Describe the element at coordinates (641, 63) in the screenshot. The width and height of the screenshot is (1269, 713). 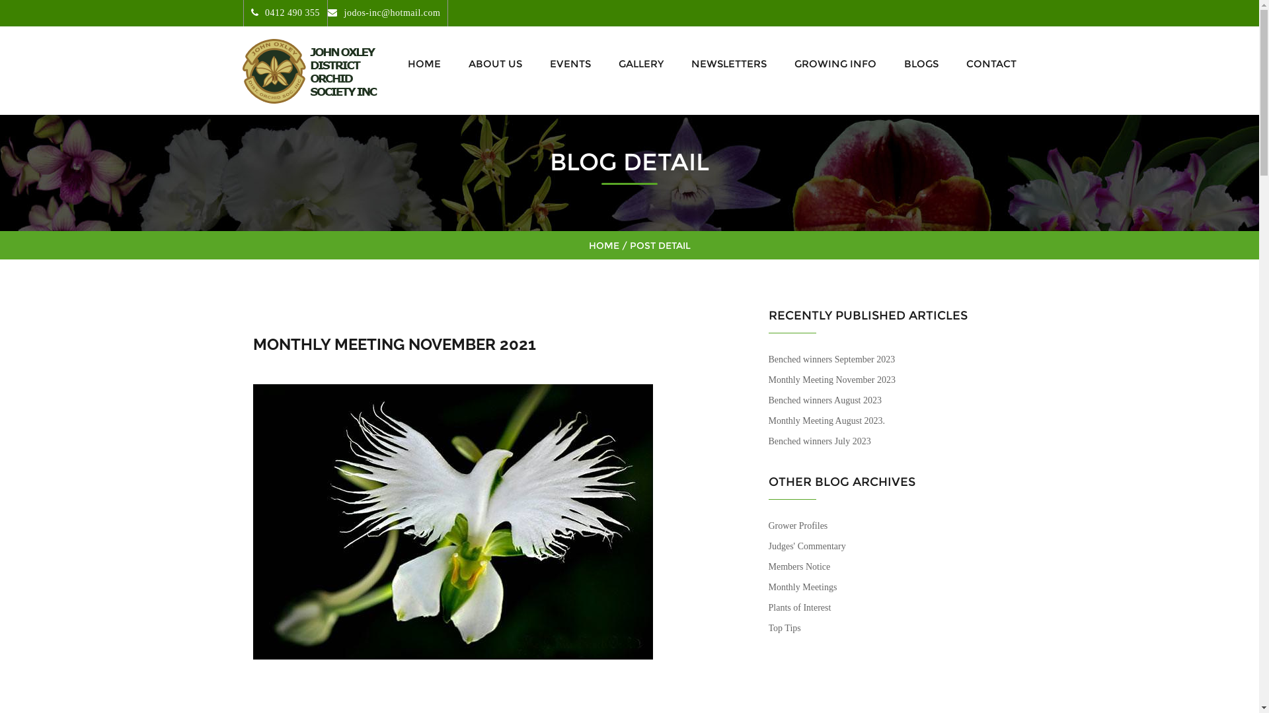
I see `GALLERY` at that location.